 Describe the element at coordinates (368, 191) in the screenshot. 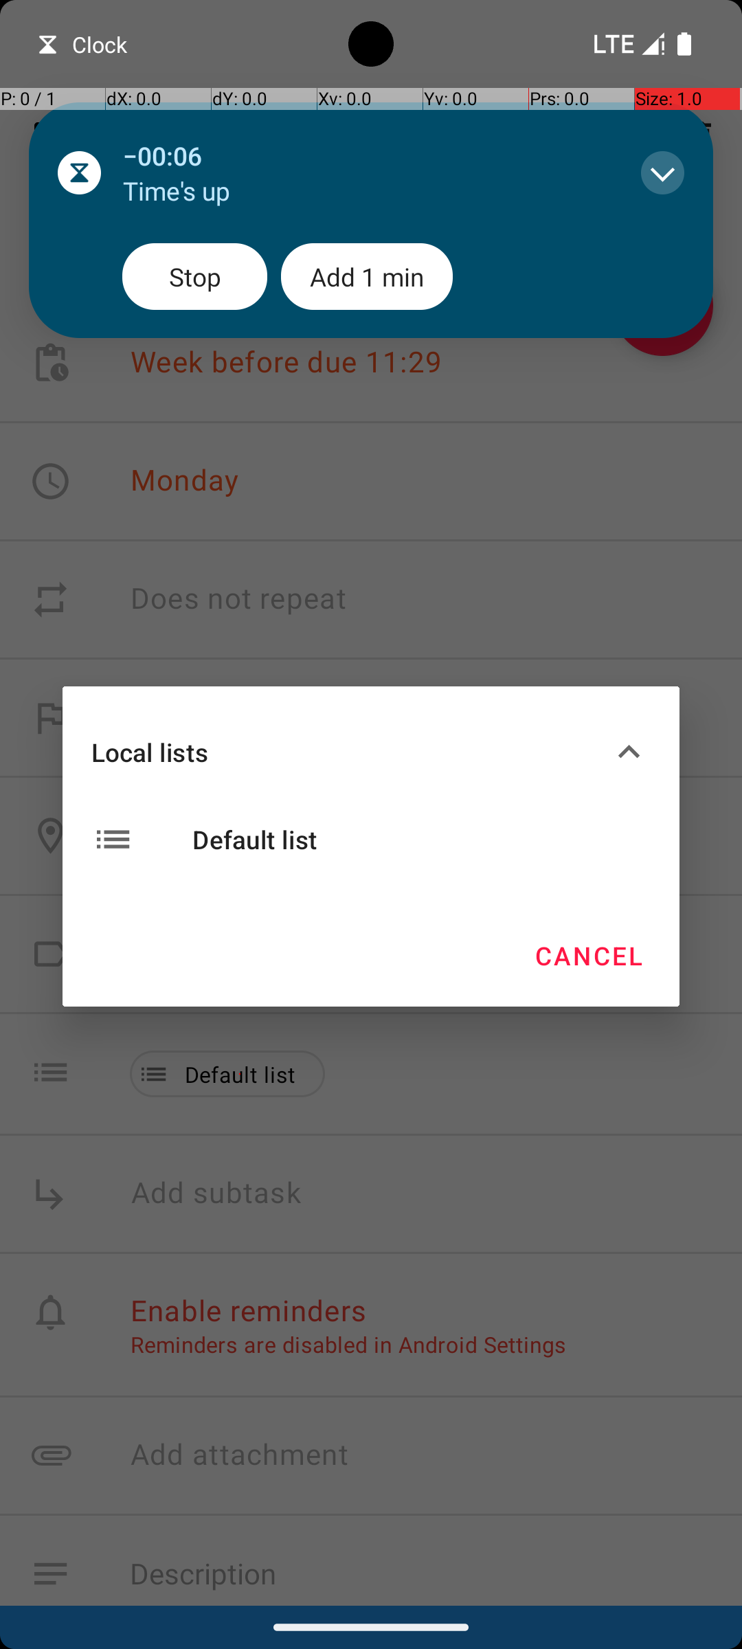

I see `Time's up` at that location.